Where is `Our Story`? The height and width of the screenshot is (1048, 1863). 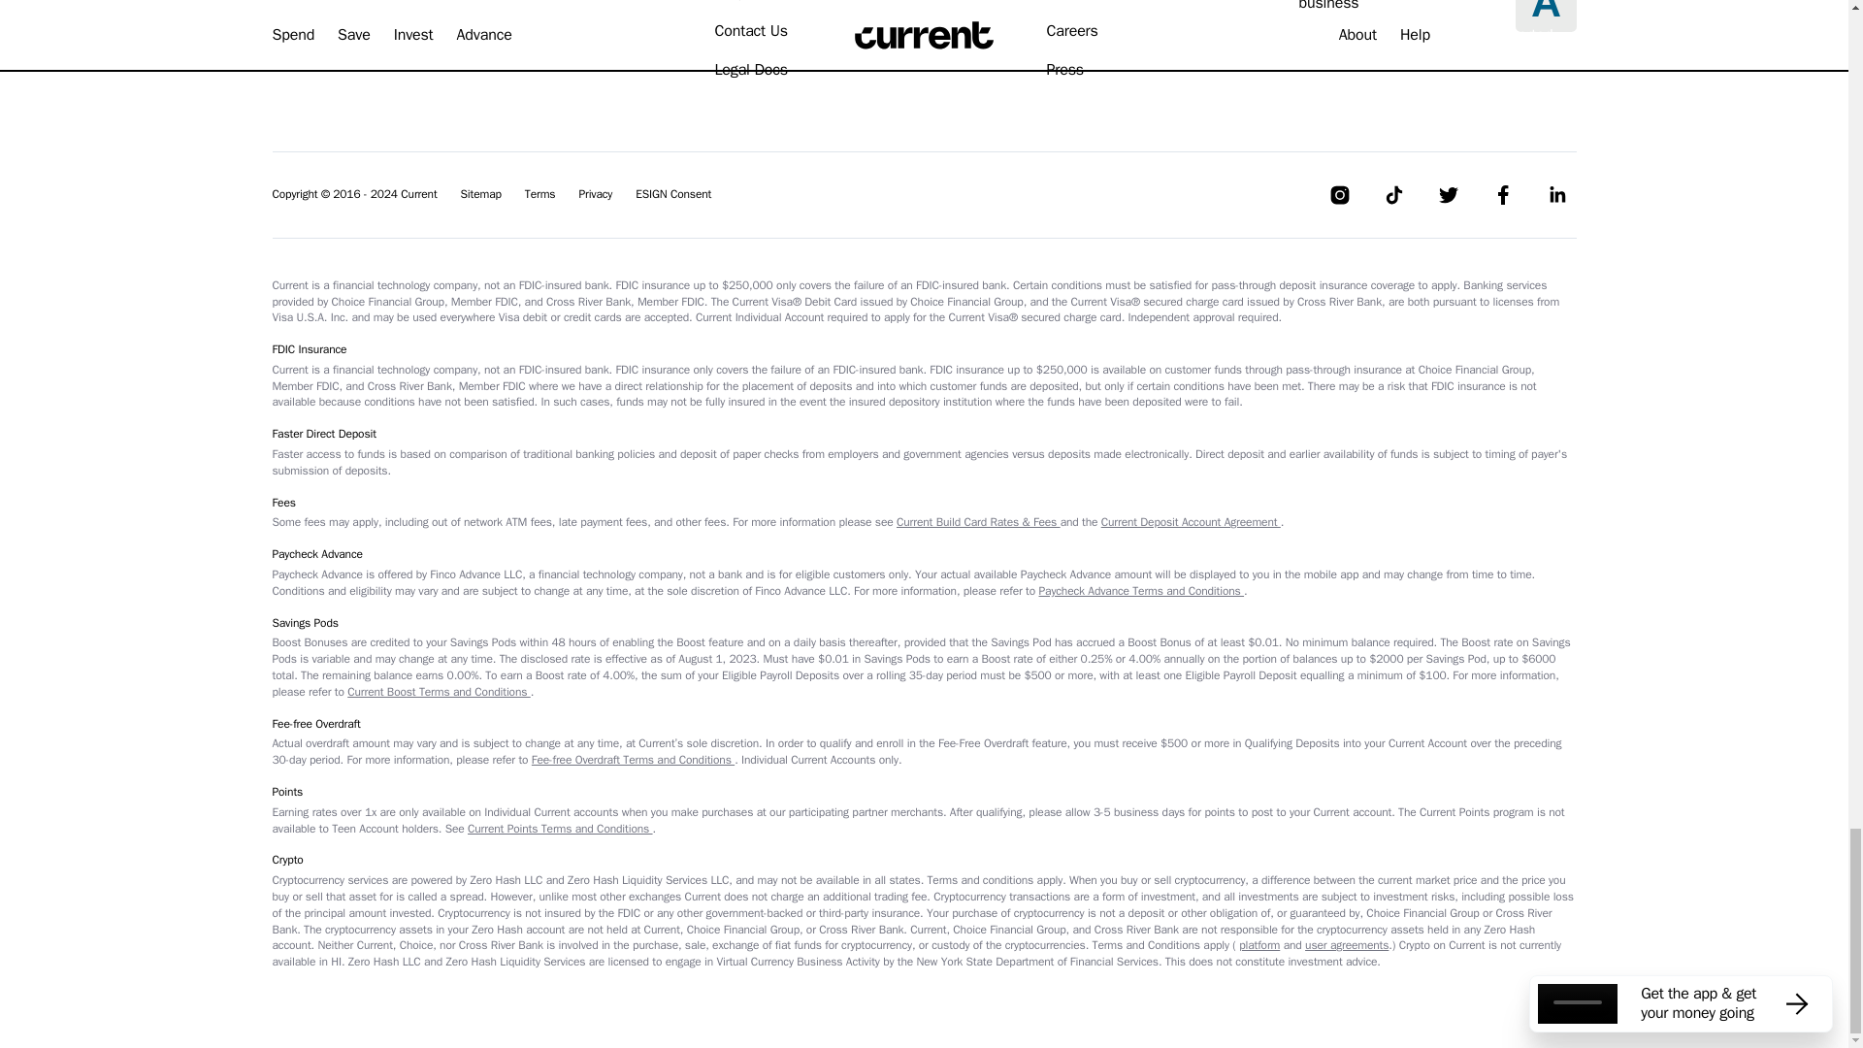 Our Story is located at coordinates (1075, 1).